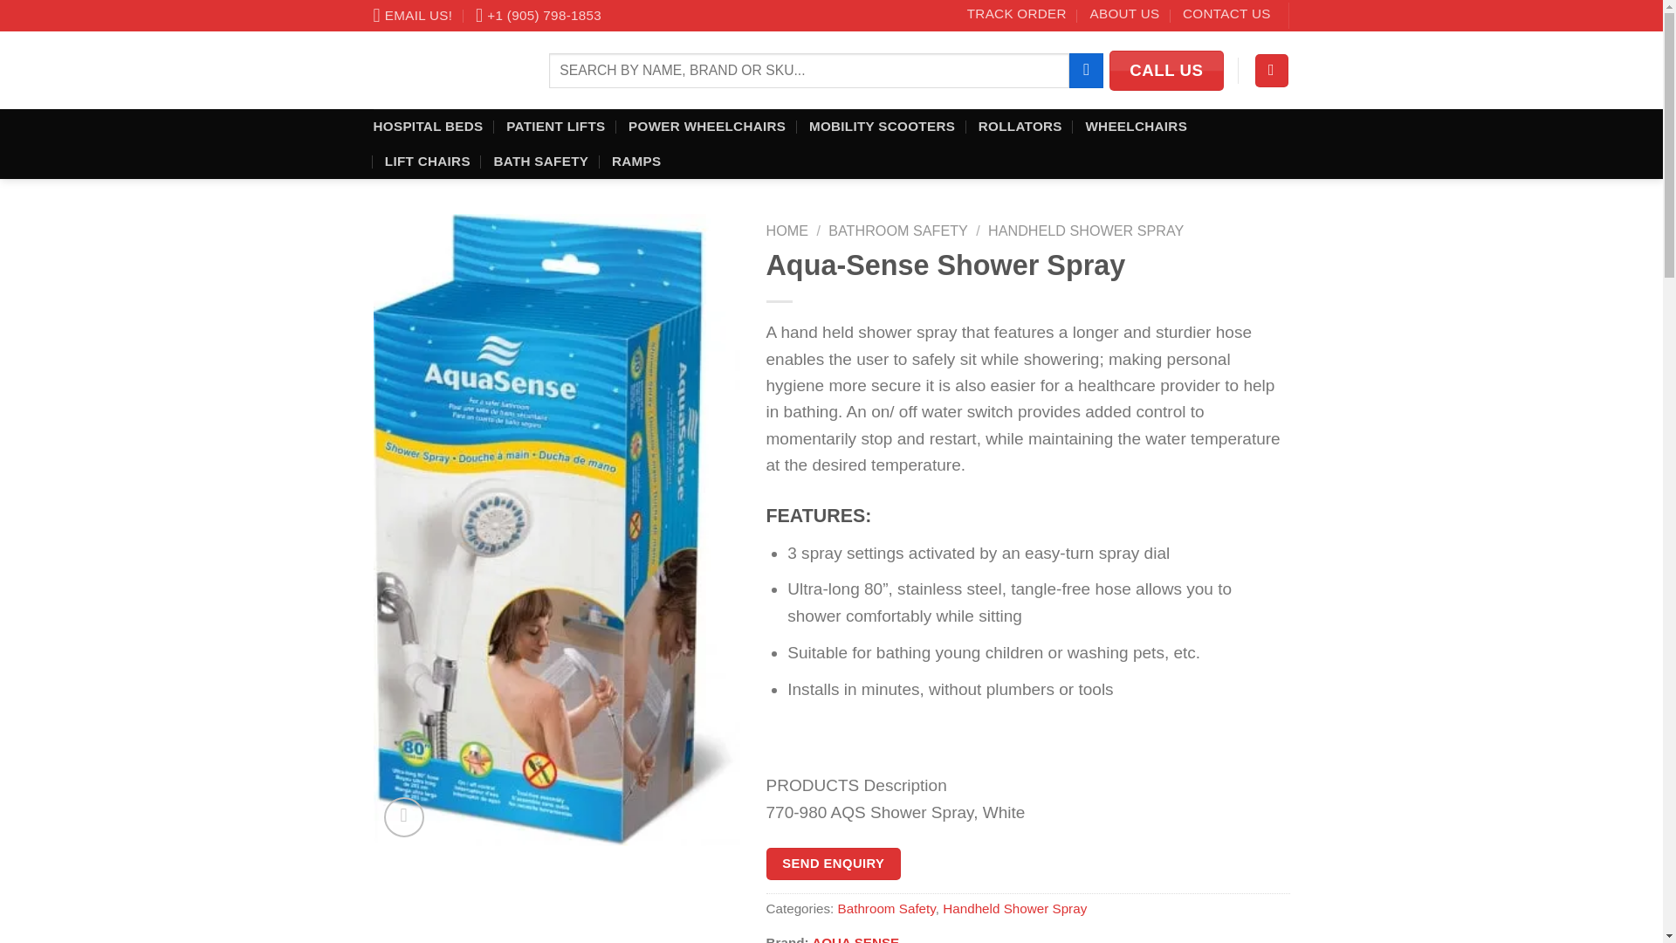 The height and width of the screenshot is (943, 1676). What do you see at coordinates (539, 162) in the screenshot?
I see `BATH SAFETY` at bounding box center [539, 162].